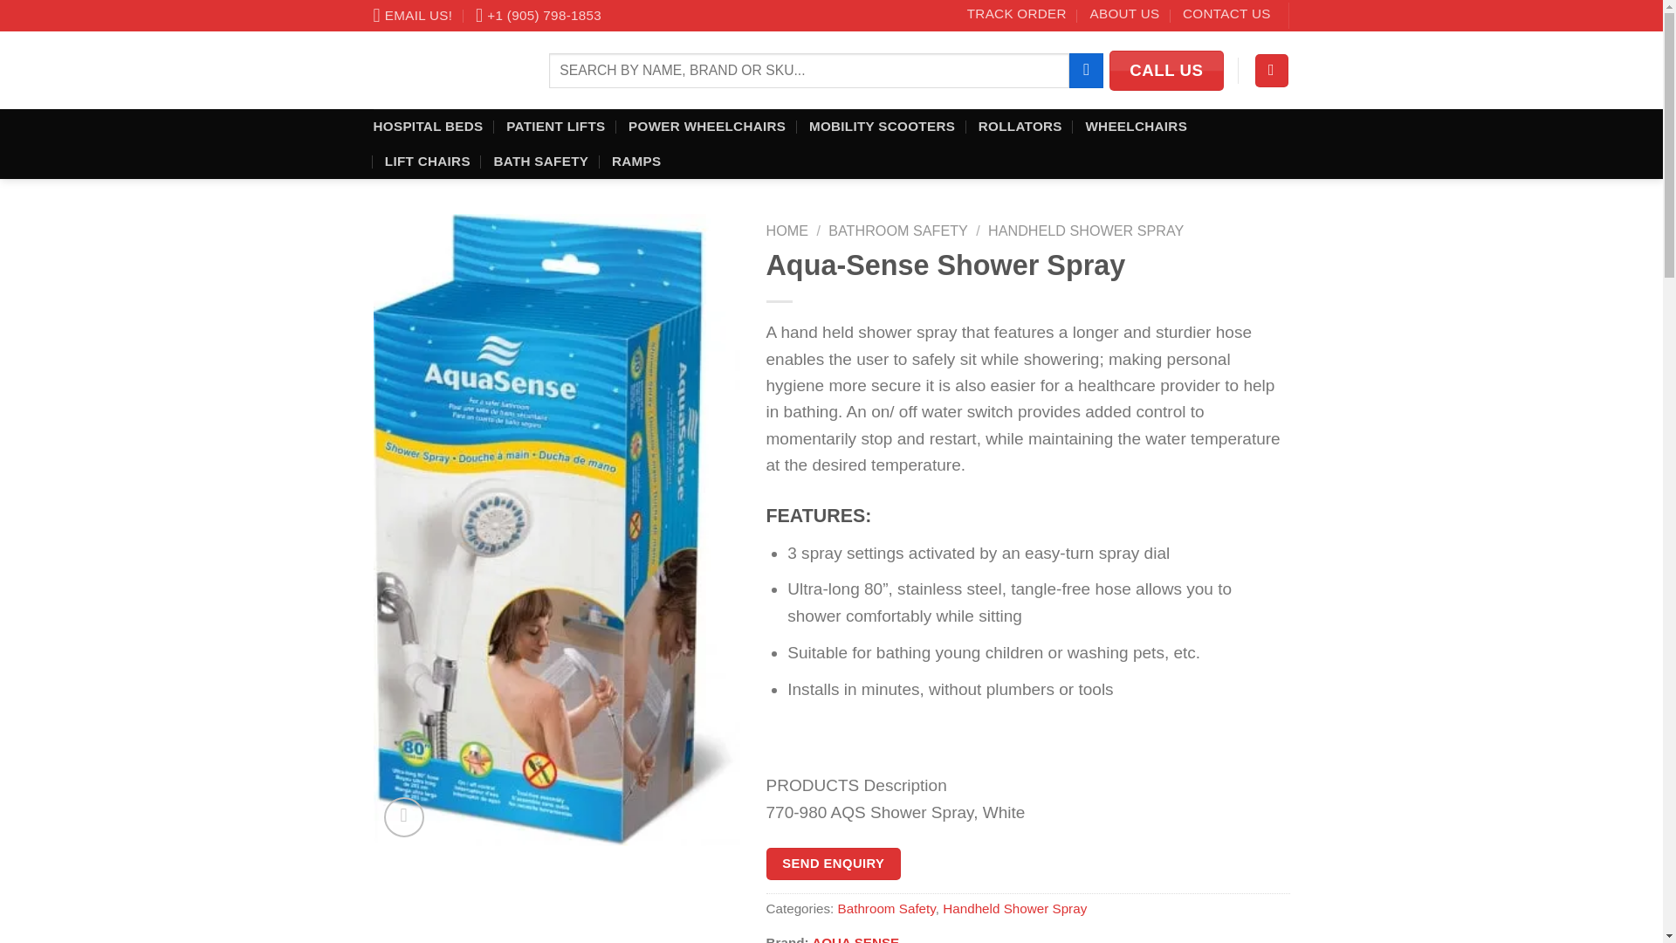 The height and width of the screenshot is (943, 1676). What do you see at coordinates (539, 162) in the screenshot?
I see `BATH SAFETY` at bounding box center [539, 162].